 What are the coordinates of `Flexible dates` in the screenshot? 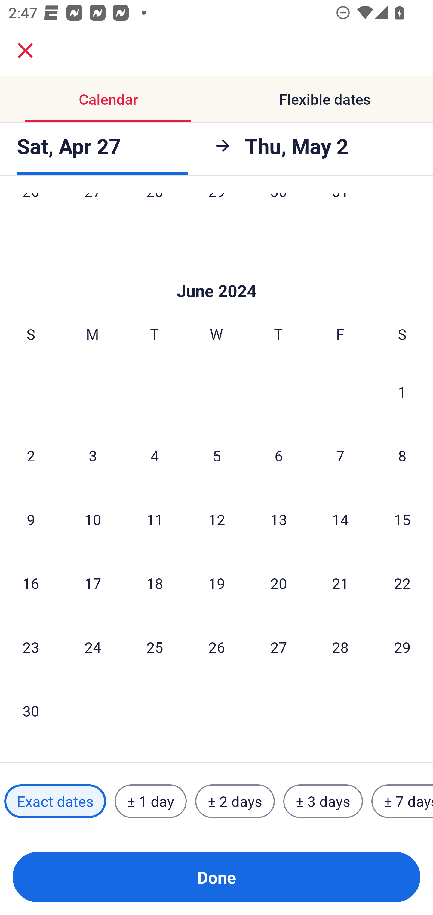 It's located at (325, 99).